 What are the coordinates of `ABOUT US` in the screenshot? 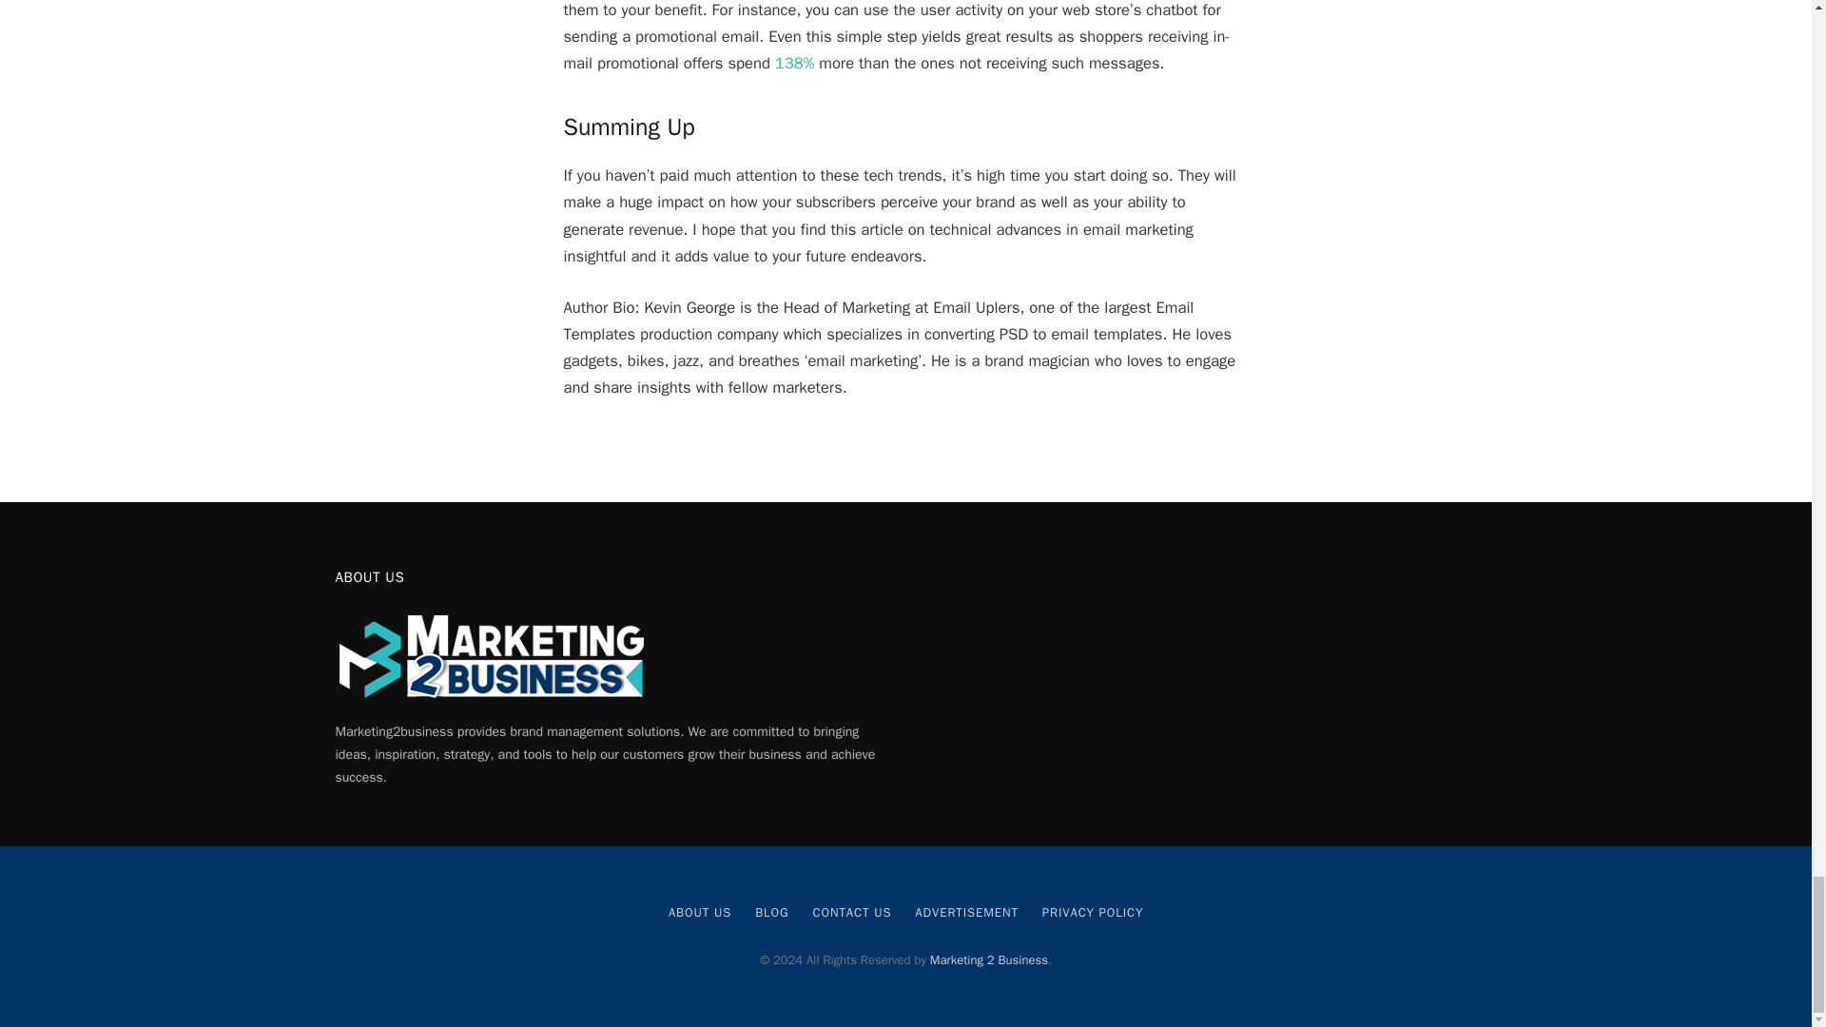 It's located at (700, 912).